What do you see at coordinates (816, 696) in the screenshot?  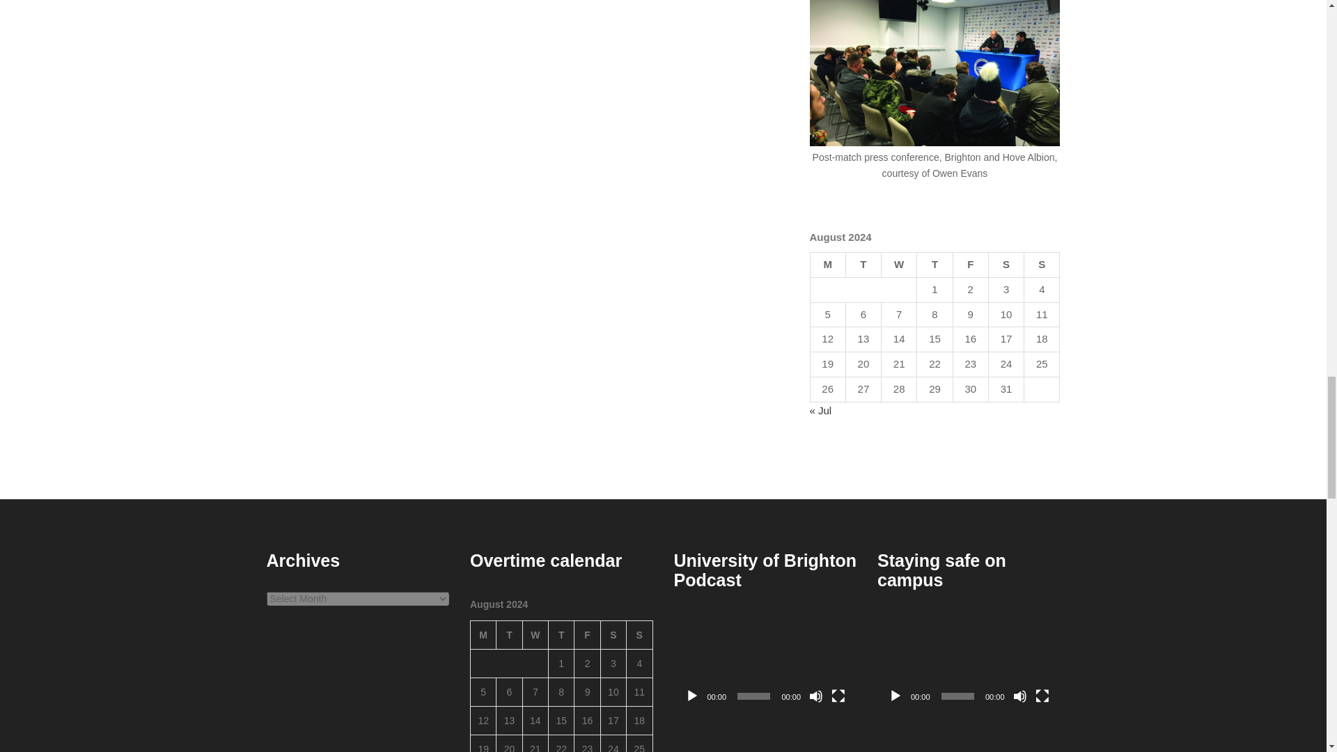 I see `Mute` at bounding box center [816, 696].